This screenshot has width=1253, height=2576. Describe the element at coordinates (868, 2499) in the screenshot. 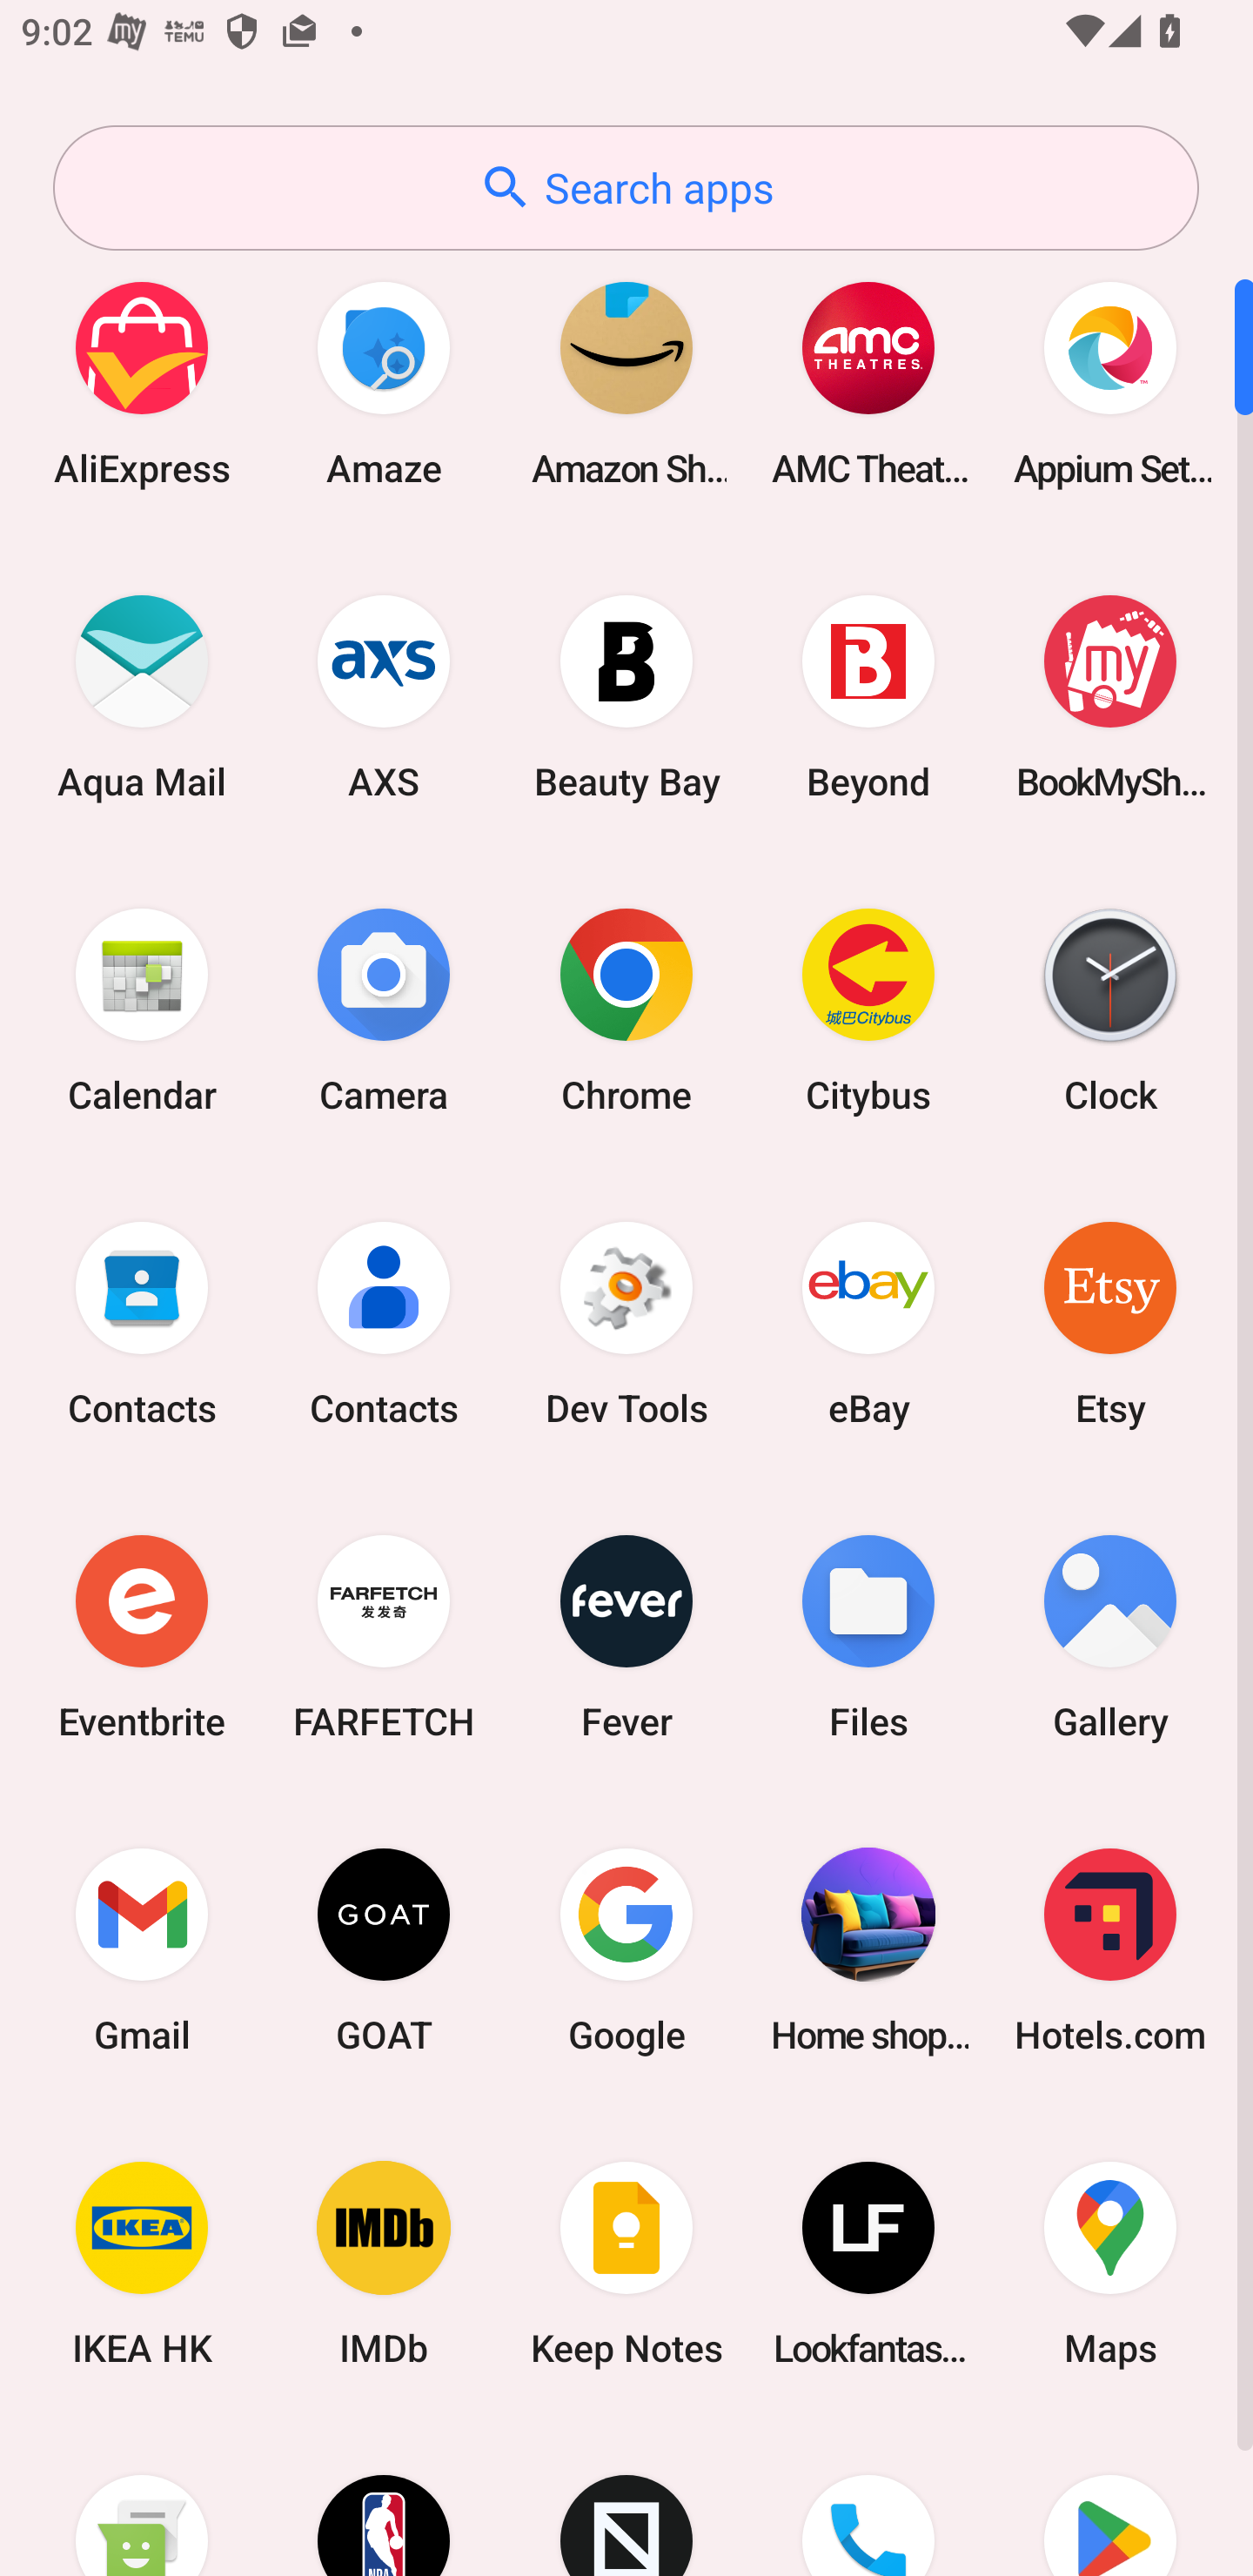

I see `Phone` at that location.